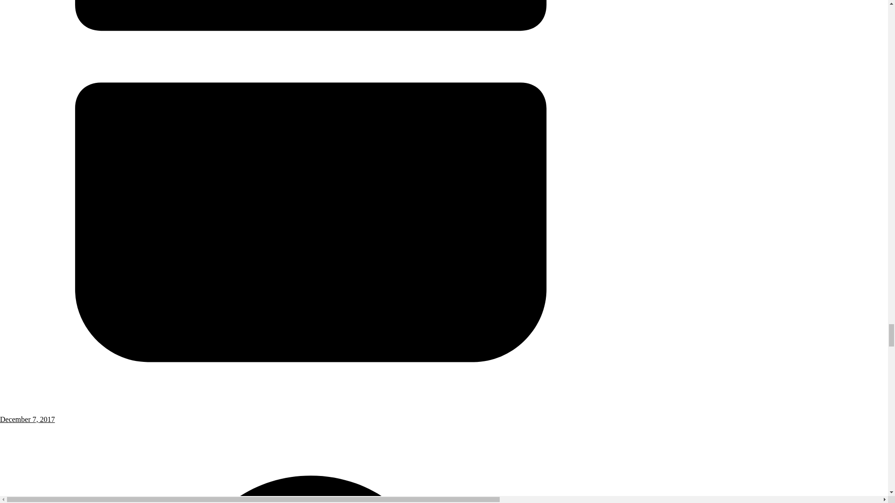  Describe the element at coordinates (311, 415) in the screenshot. I see `7:55 am` at that location.